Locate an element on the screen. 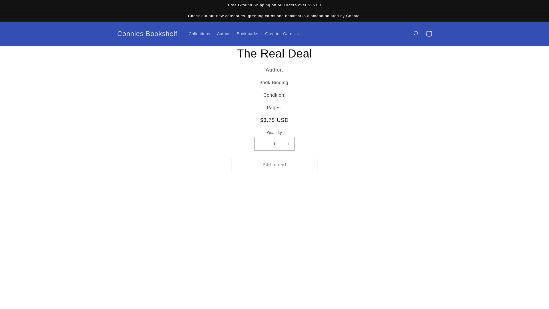 The height and width of the screenshot is (309, 549). Bookmarks is located at coordinates (248, 34).